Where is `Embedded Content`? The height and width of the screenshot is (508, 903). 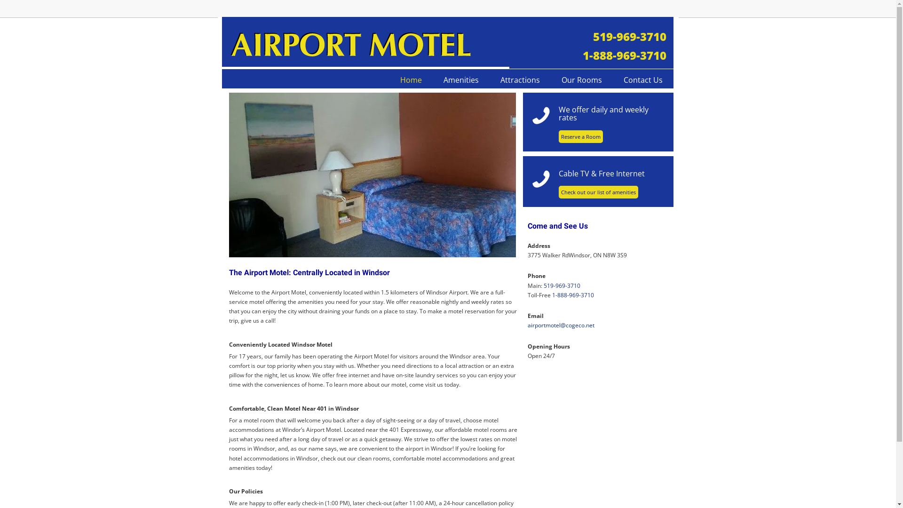 Embedded Content is located at coordinates (663, 12).